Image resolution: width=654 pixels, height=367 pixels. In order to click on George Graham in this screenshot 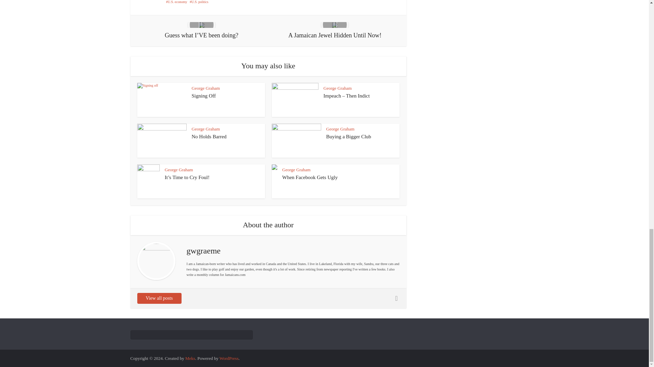, I will do `click(206, 88)`.